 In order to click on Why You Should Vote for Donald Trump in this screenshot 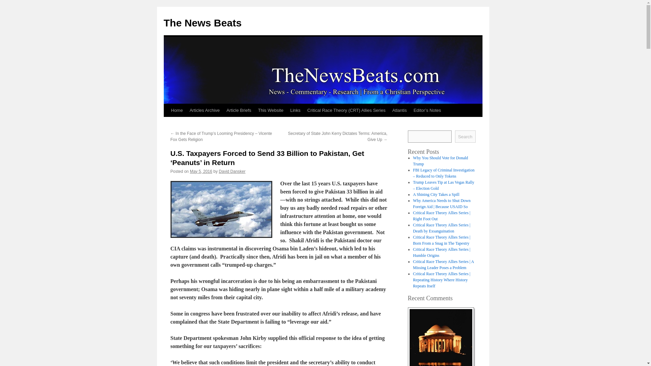, I will do `click(440, 161)`.